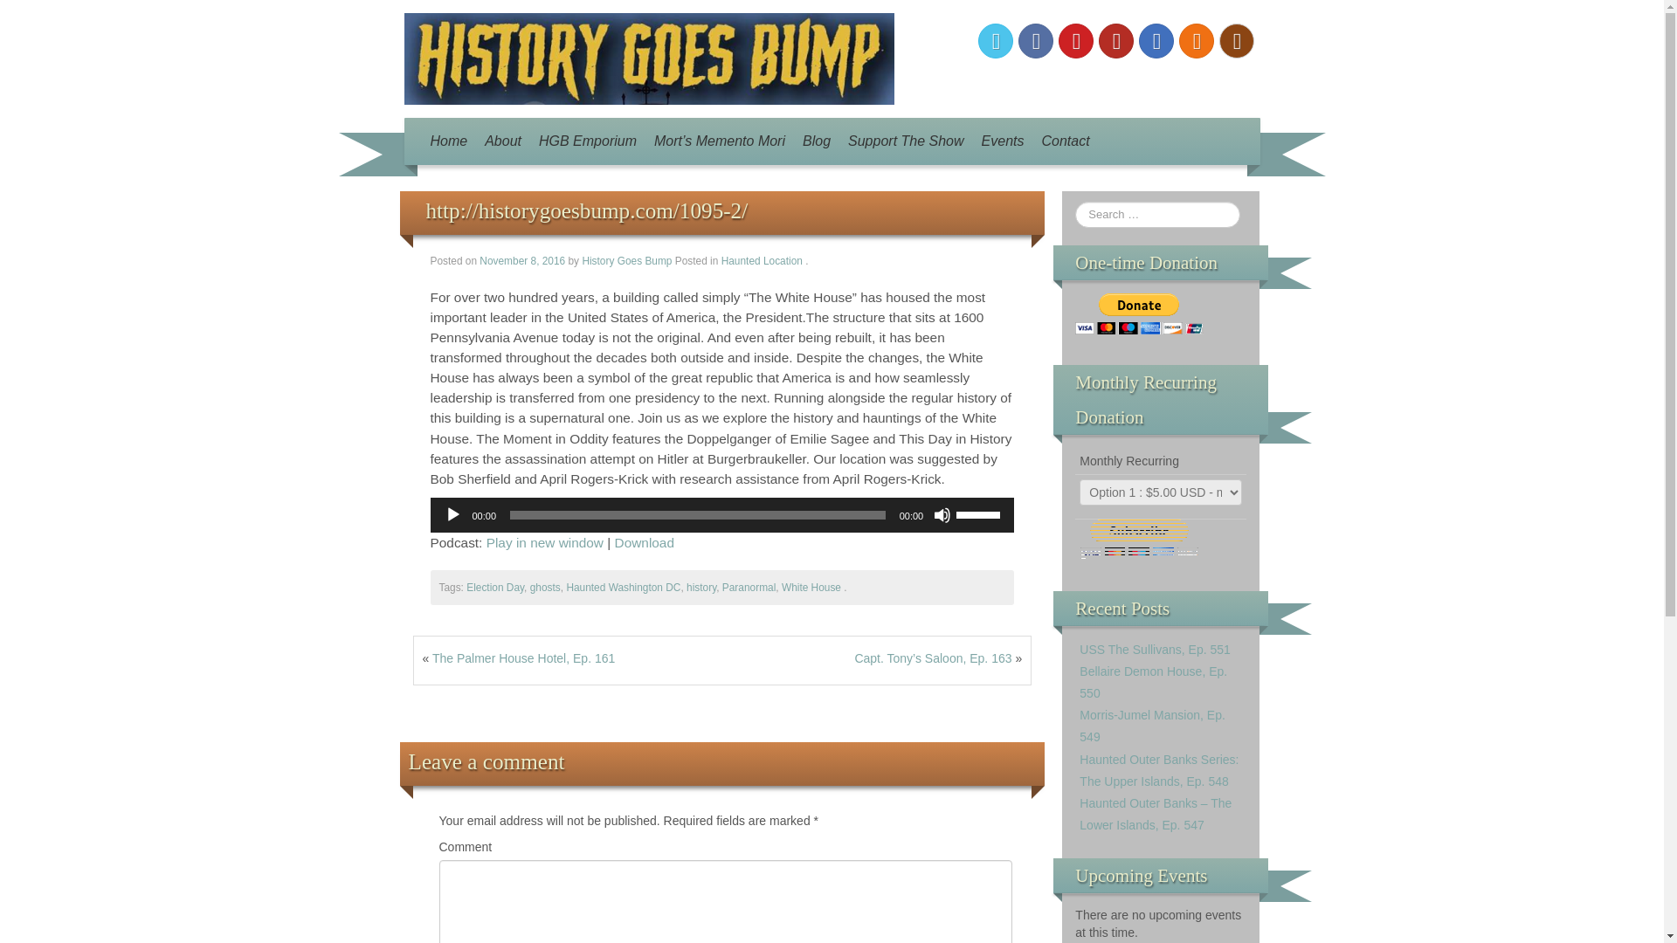  I want to click on Download, so click(645, 542).